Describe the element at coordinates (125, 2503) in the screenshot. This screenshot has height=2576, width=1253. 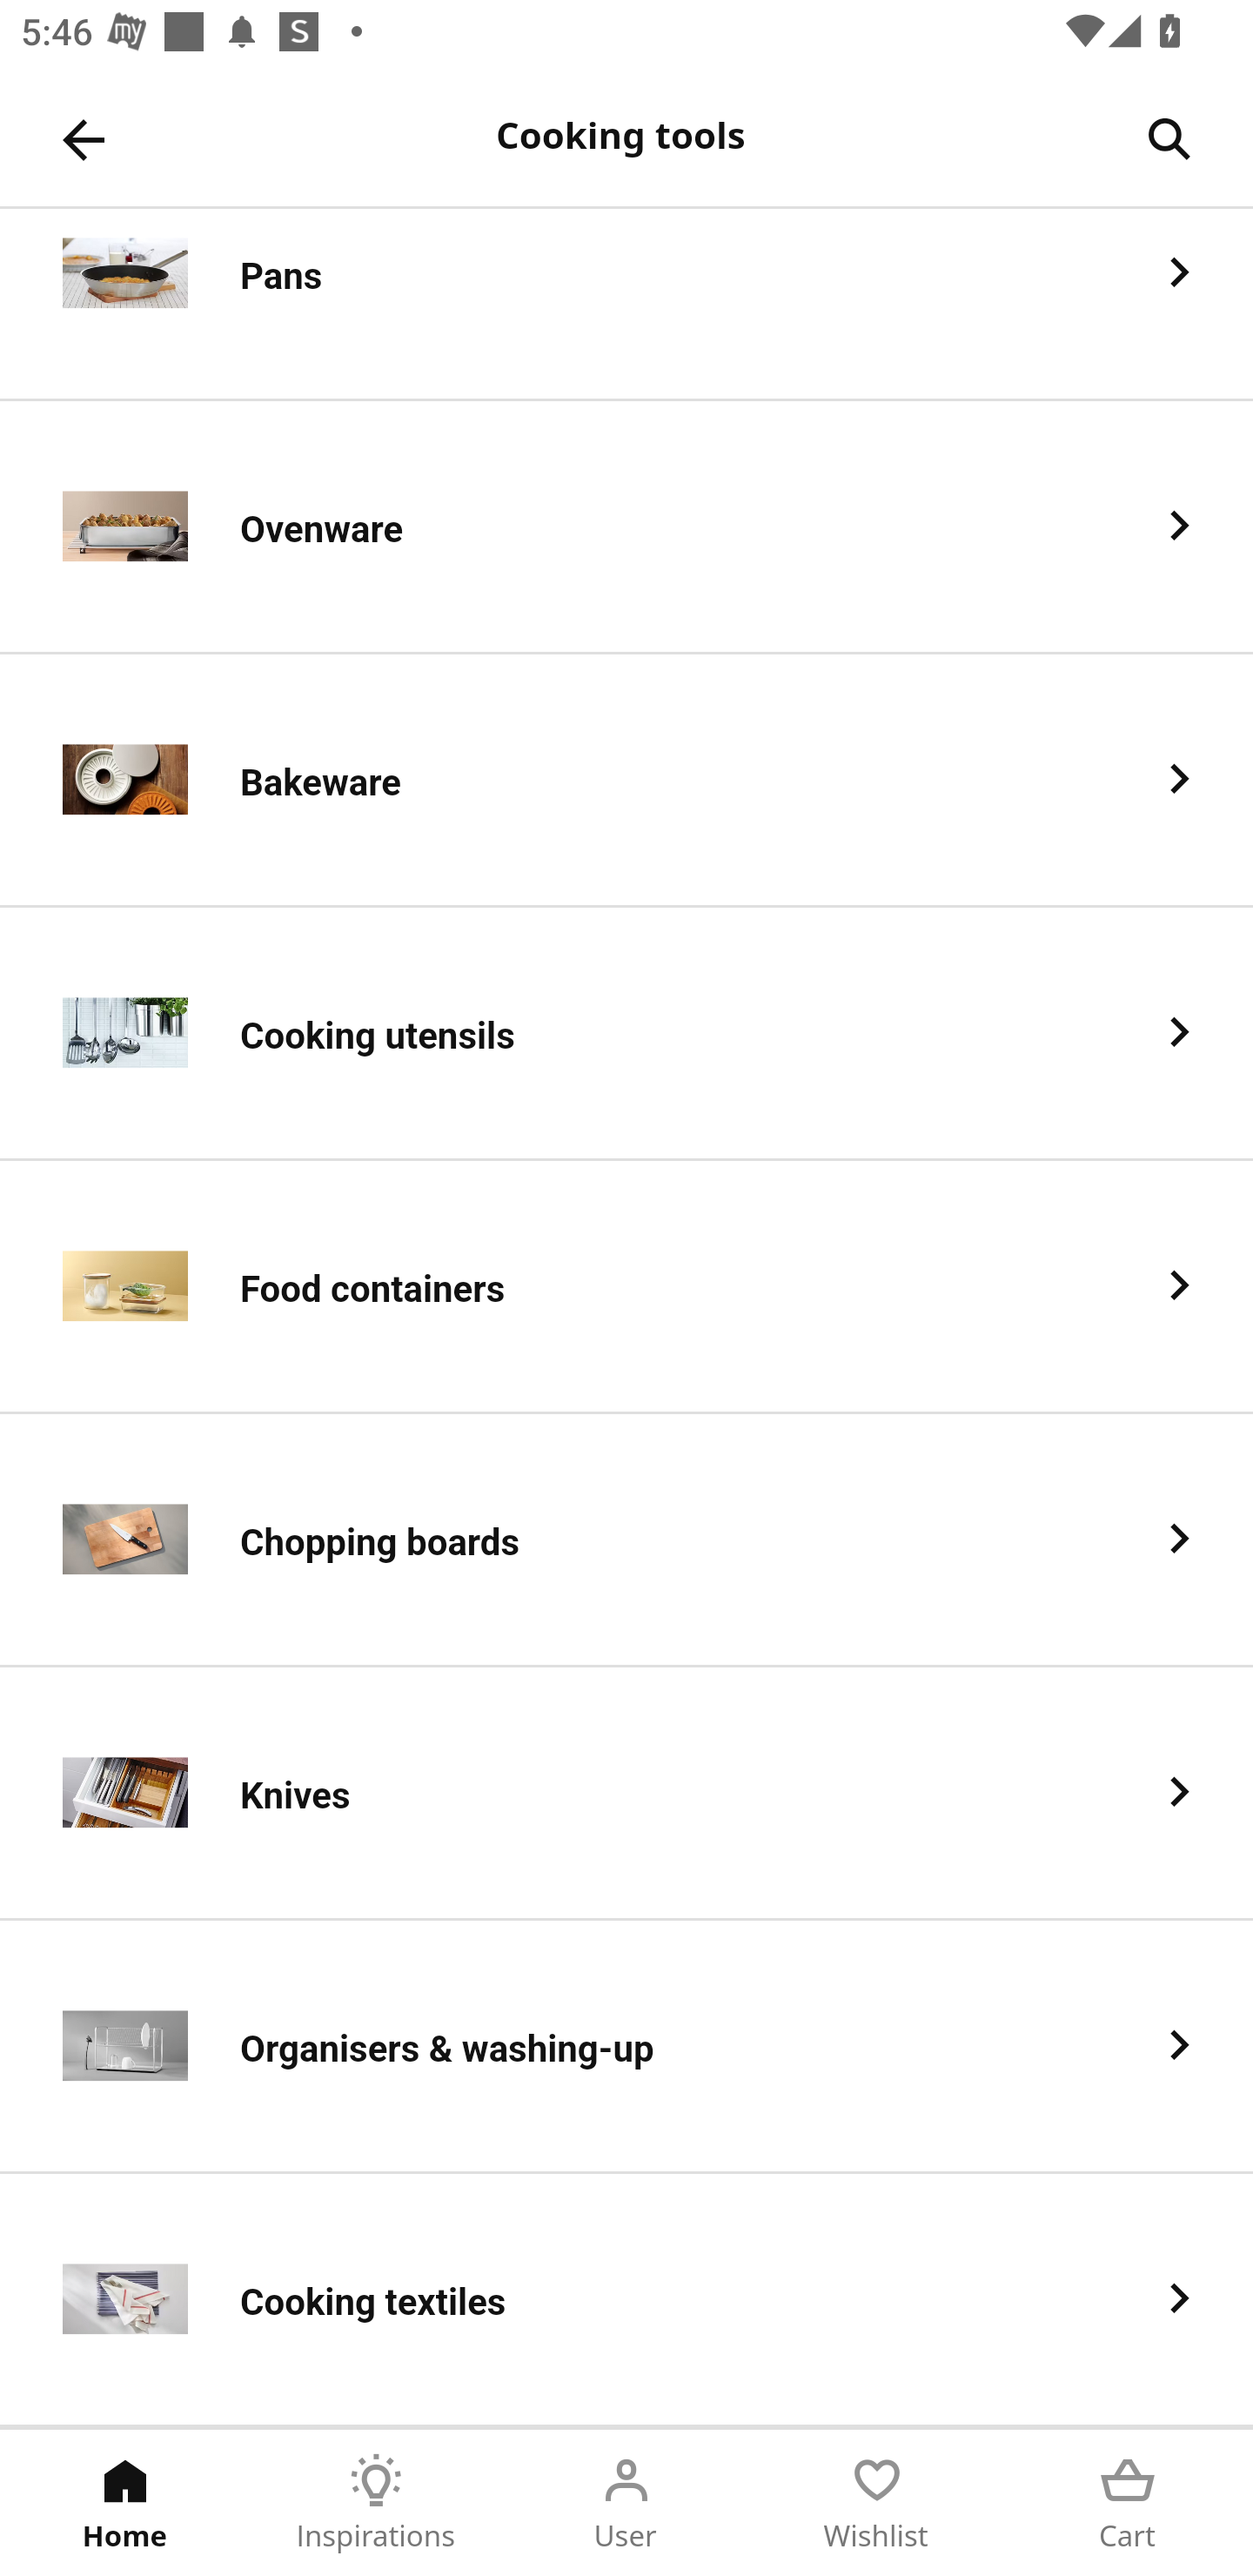
I see `Home
Tab 1 of 5` at that location.